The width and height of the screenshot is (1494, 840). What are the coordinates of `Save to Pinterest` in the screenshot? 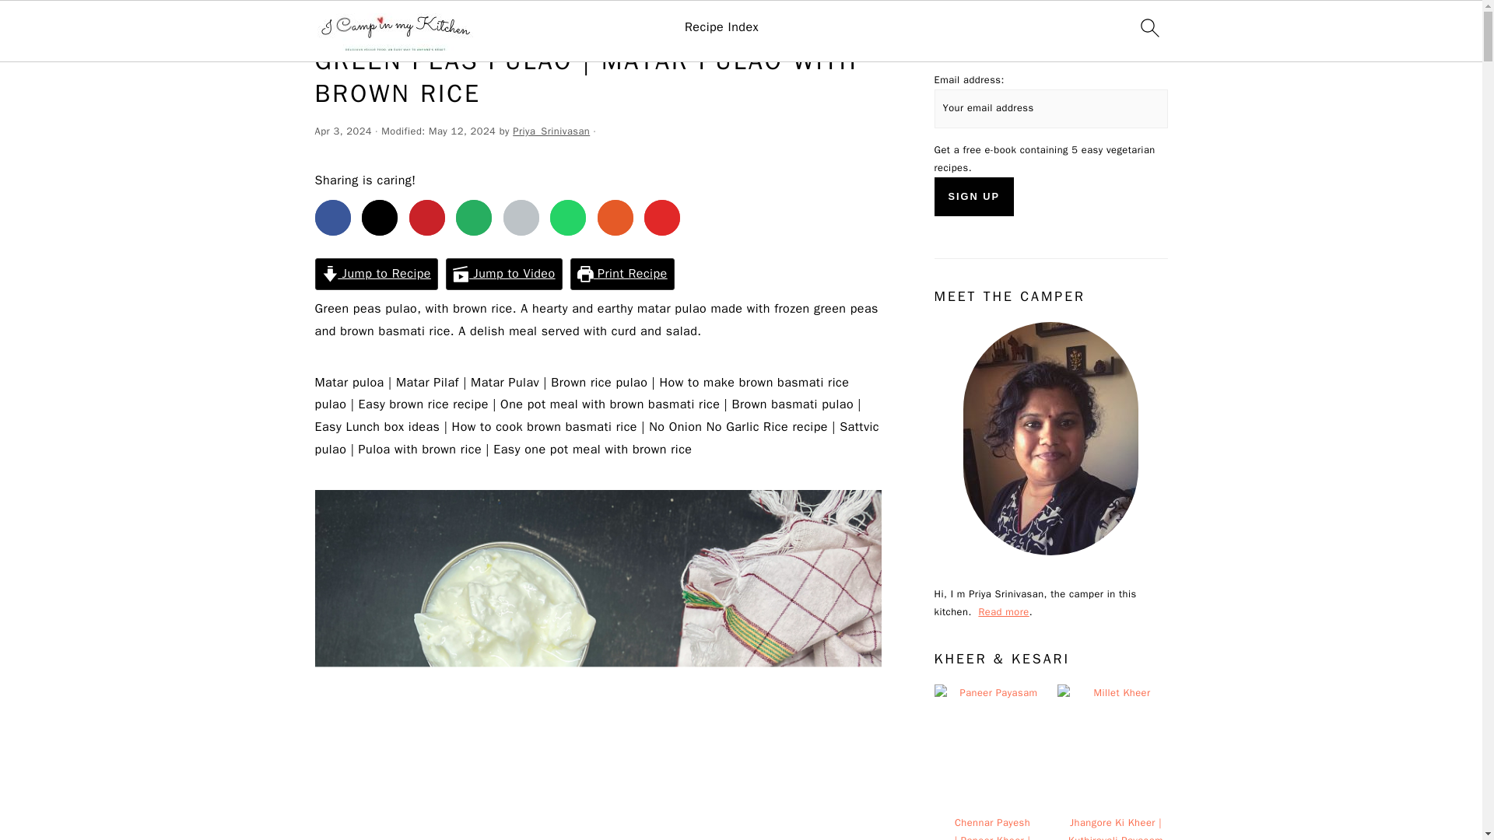 It's located at (427, 218).